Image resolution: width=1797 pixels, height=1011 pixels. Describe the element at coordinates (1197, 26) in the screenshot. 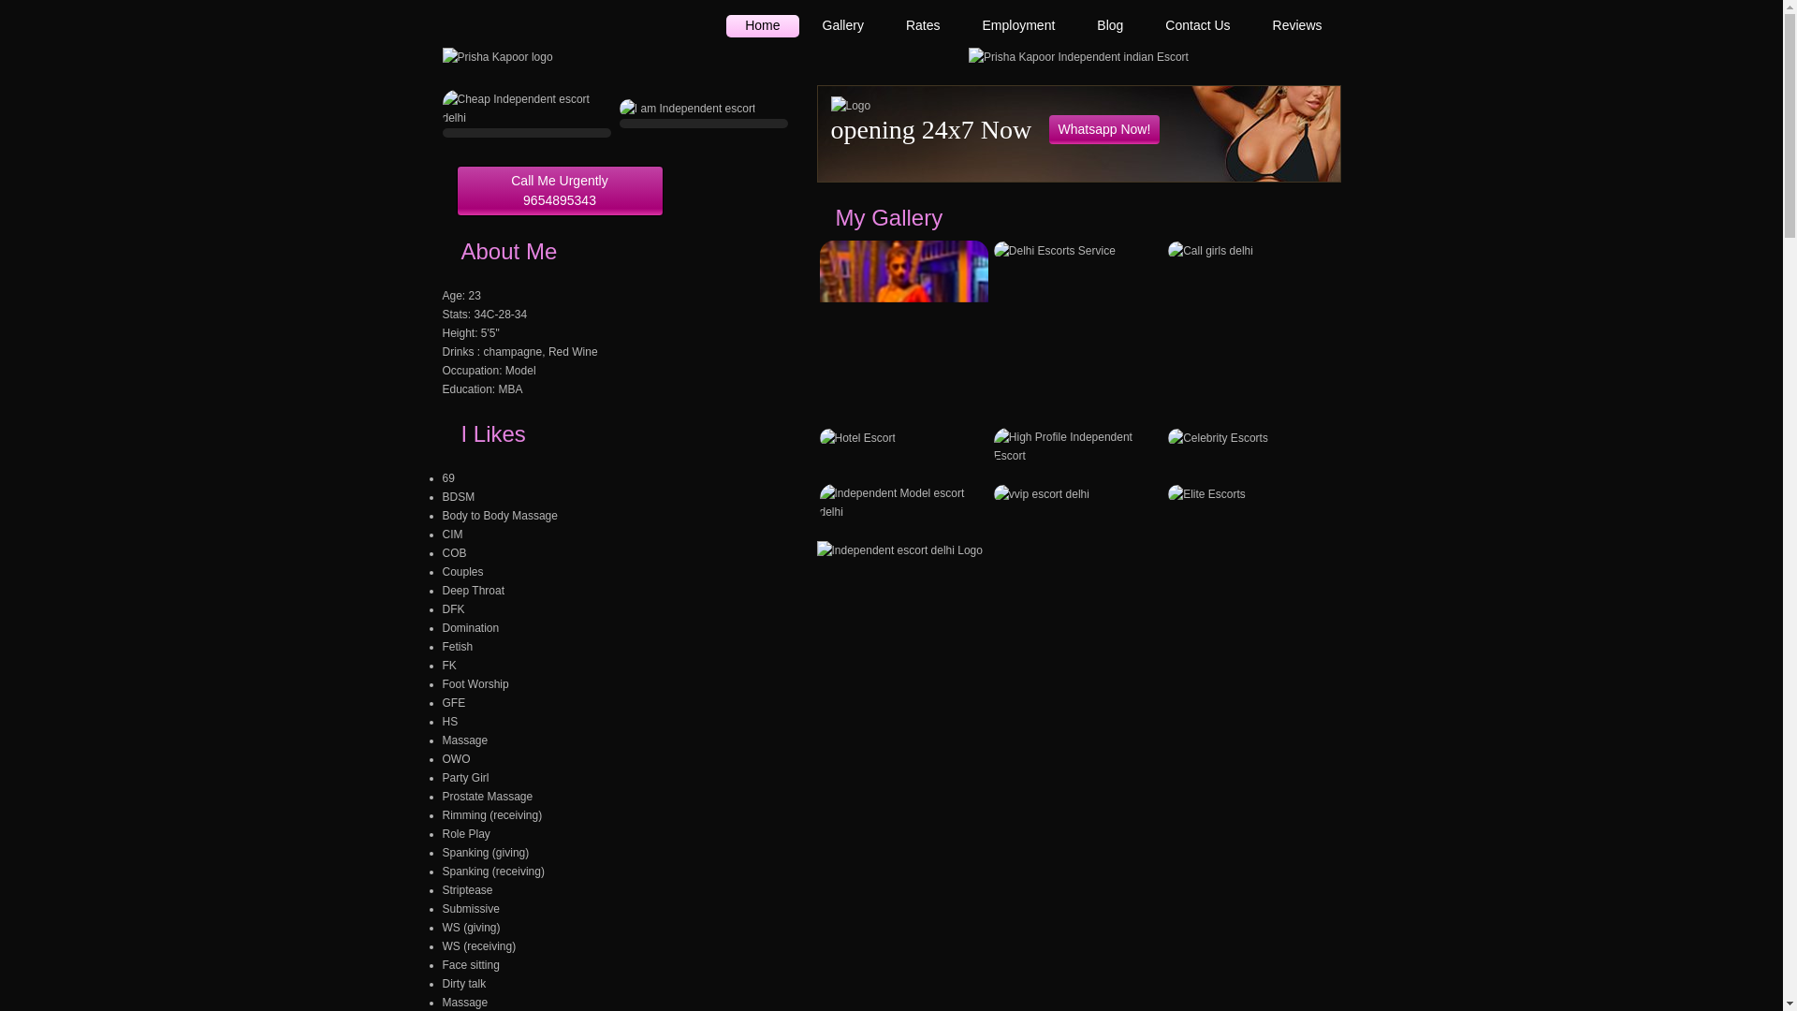

I see `Contact Us` at that location.